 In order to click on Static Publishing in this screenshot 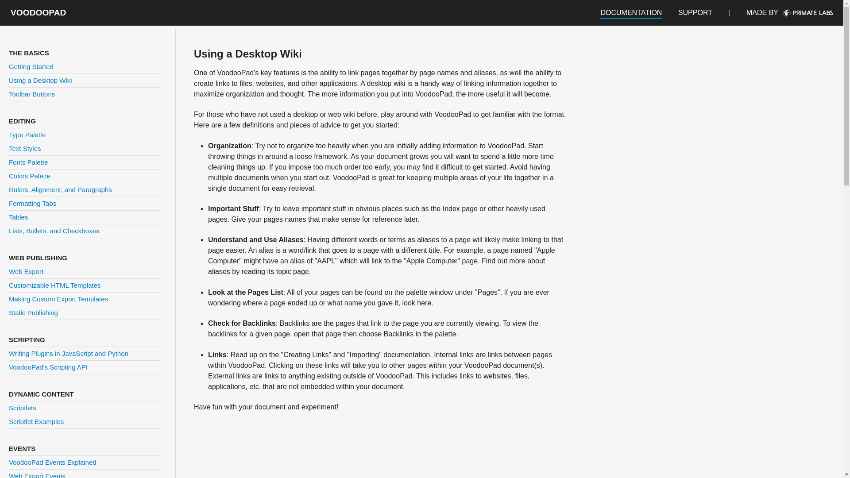, I will do `click(33, 312)`.